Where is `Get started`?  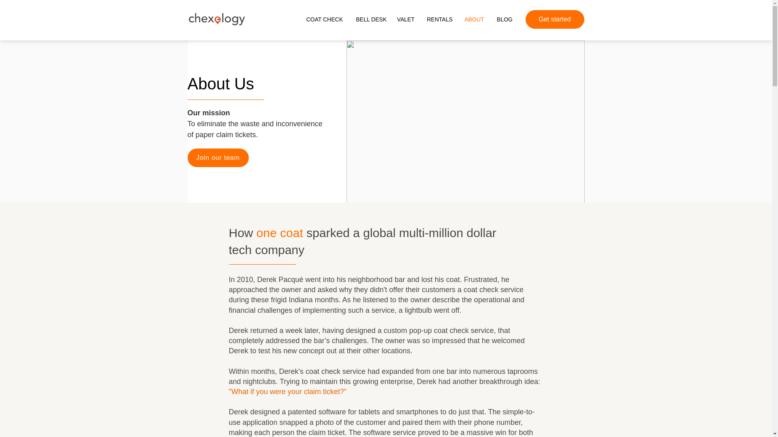
Get started is located at coordinates (554, 19).